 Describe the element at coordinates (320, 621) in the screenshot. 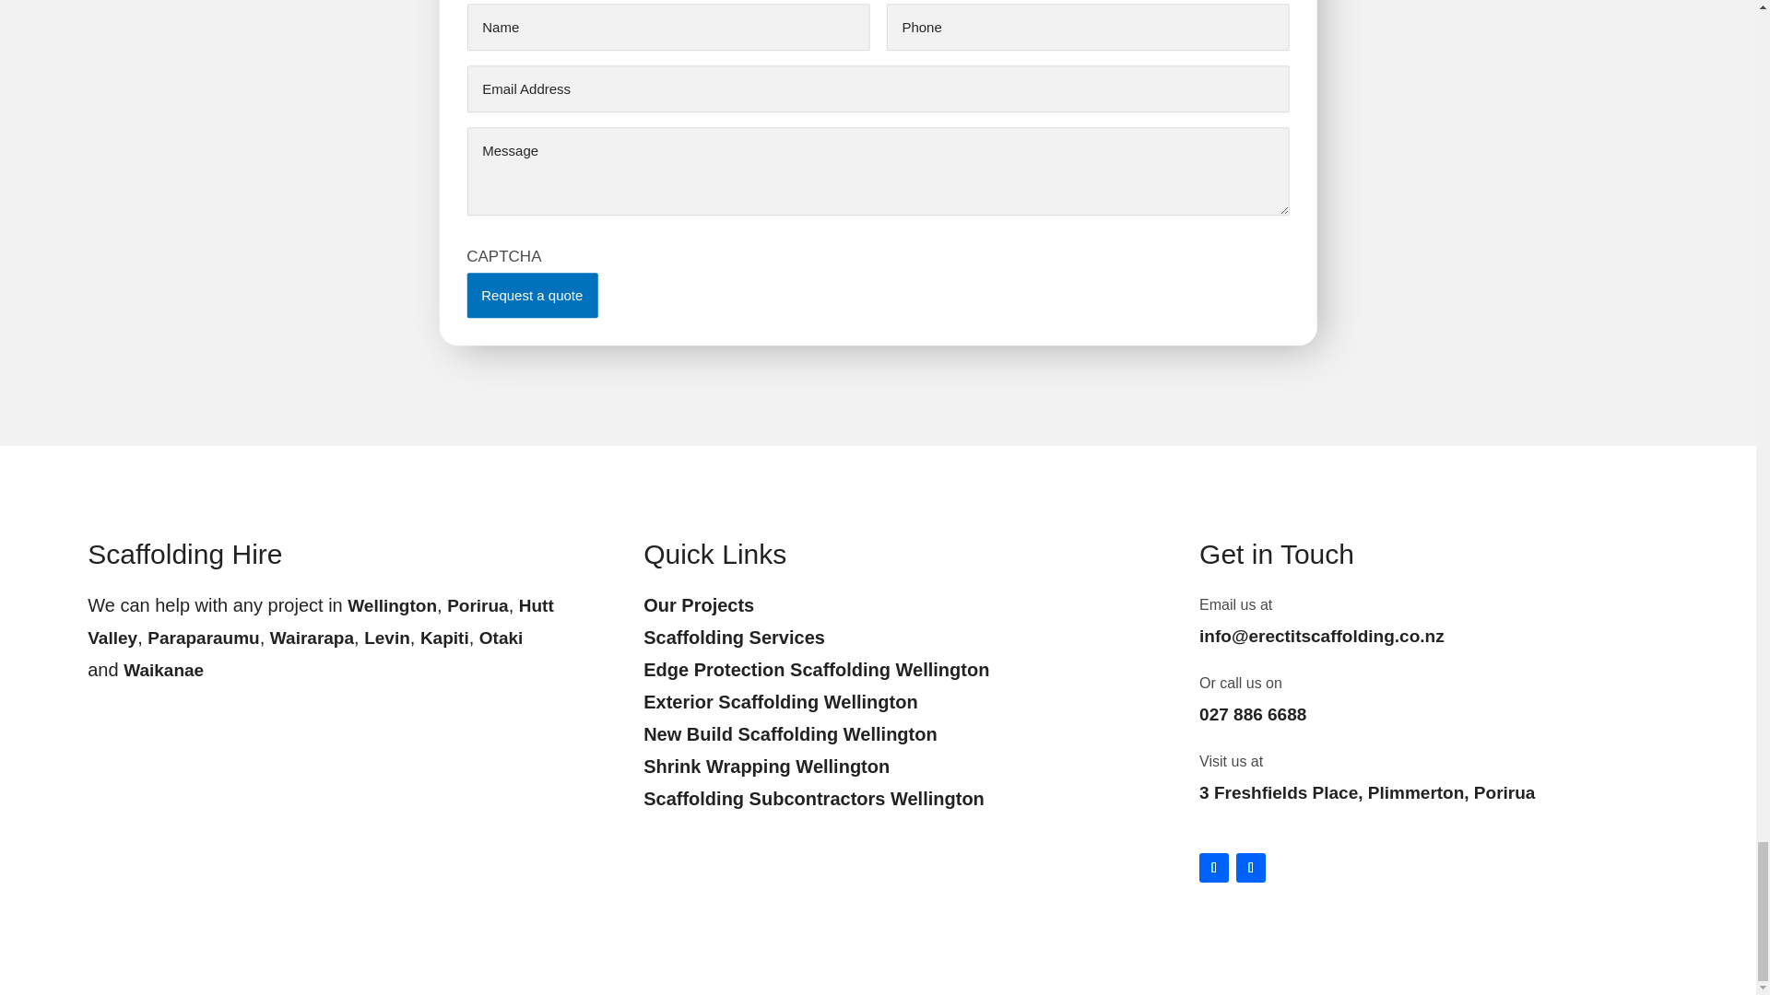

I see `Hutt Valley` at that location.